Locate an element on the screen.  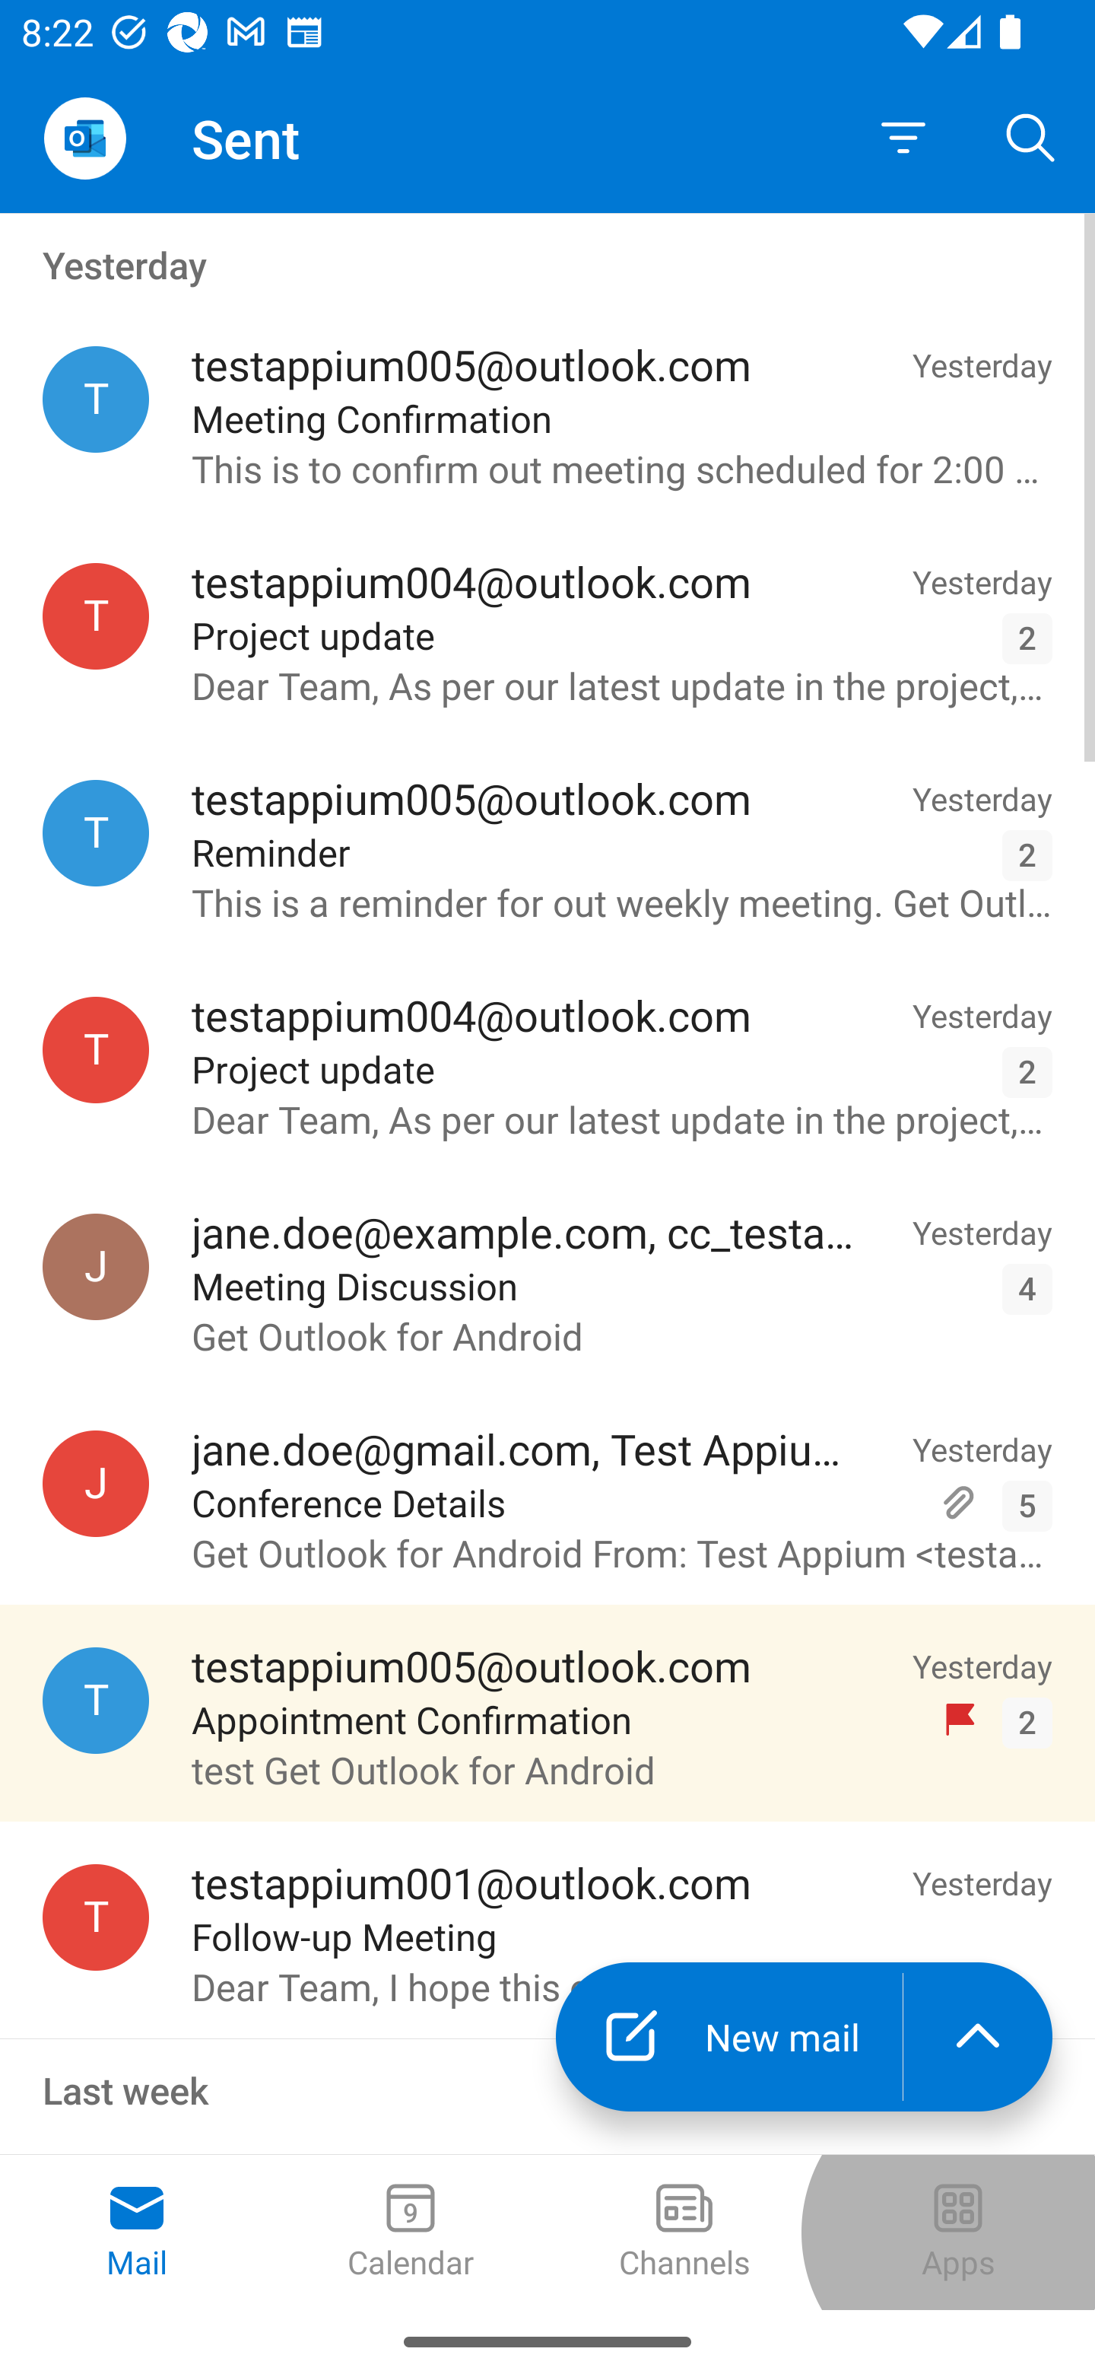
jane.doe@example.com, jane.doe@example.com is located at coordinates (96, 1266).